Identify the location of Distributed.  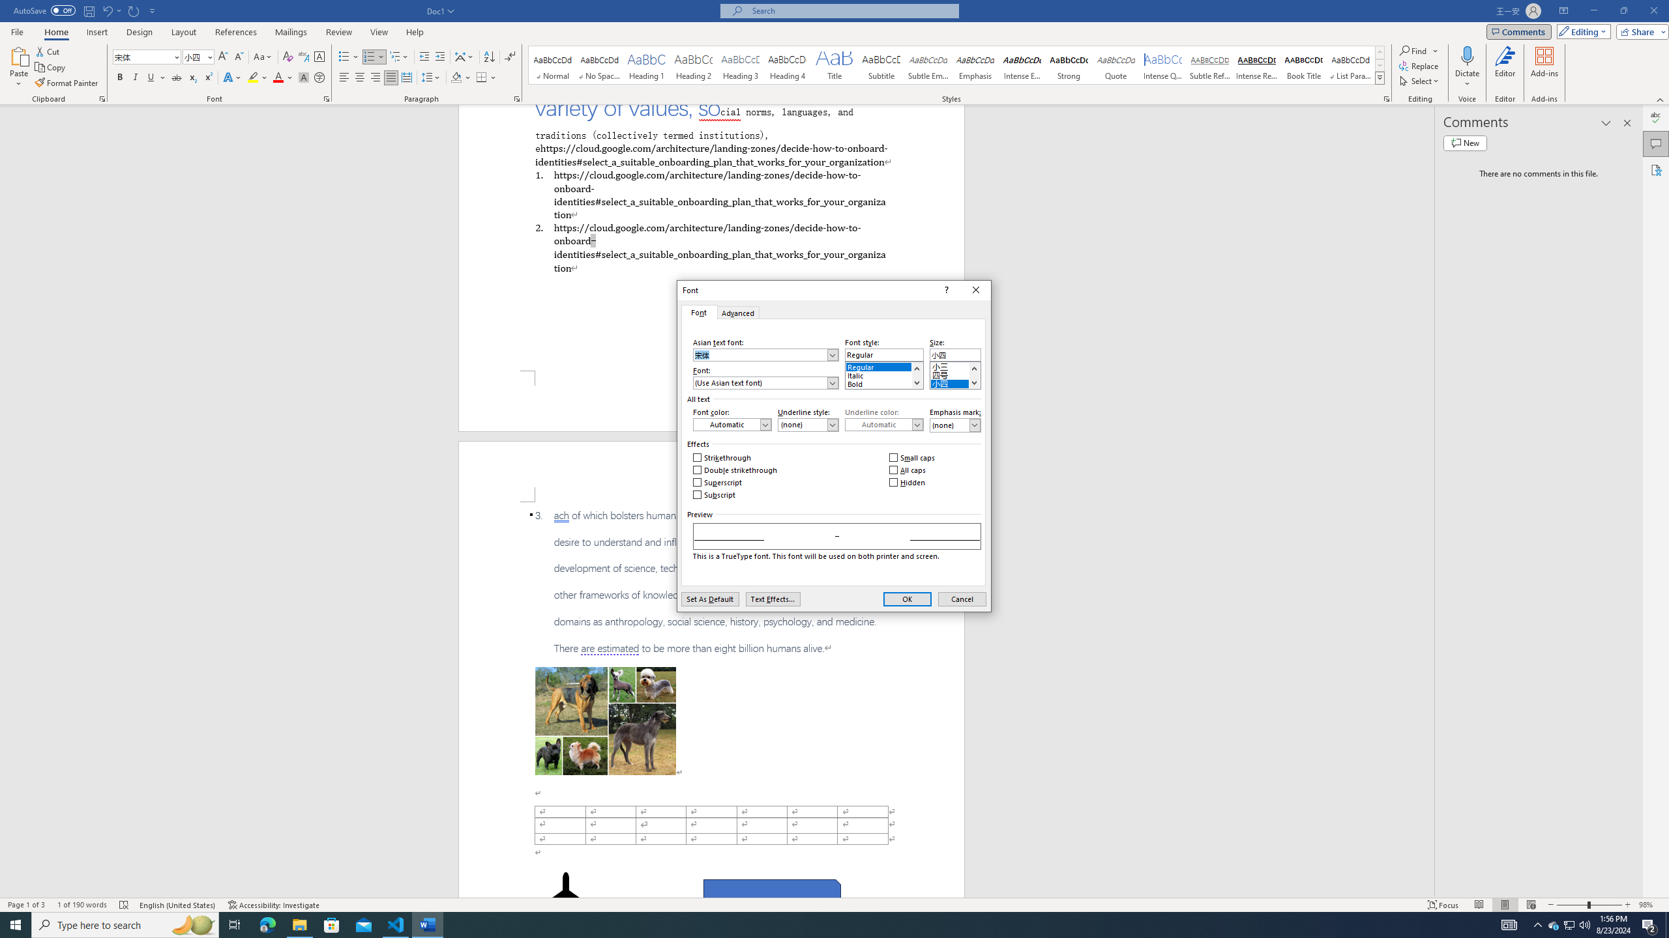
(406, 78).